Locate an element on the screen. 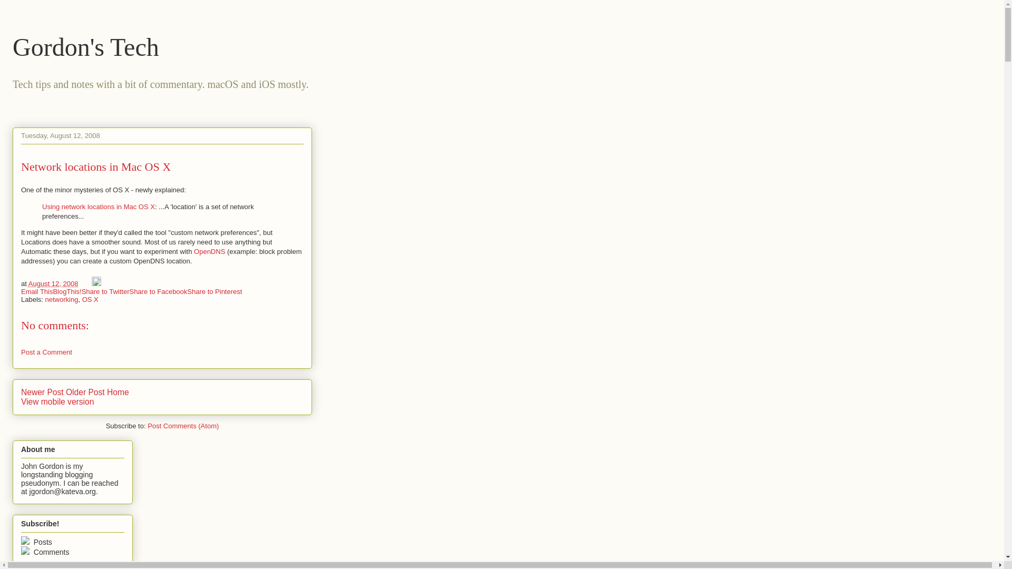  Using network locations in Mac OS X is located at coordinates (98, 206).